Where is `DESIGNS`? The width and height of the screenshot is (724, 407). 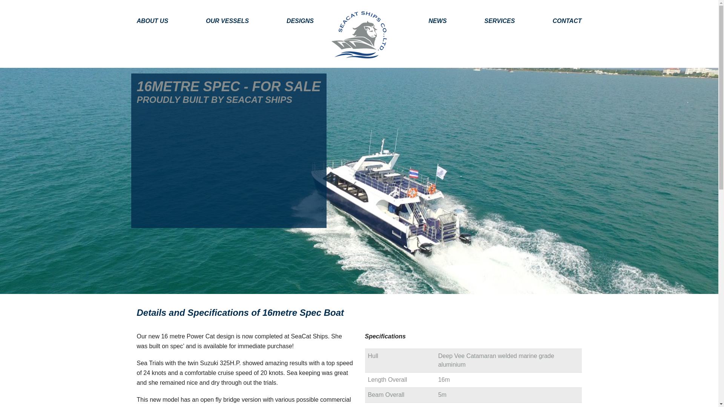 DESIGNS is located at coordinates (300, 21).